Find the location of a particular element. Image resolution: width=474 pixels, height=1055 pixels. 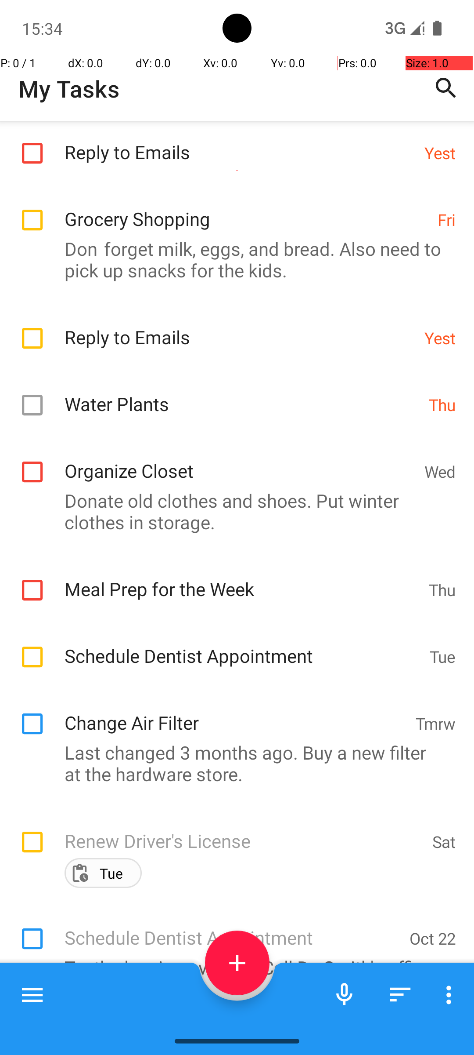

Oct 22 is located at coordinates (433, 938).